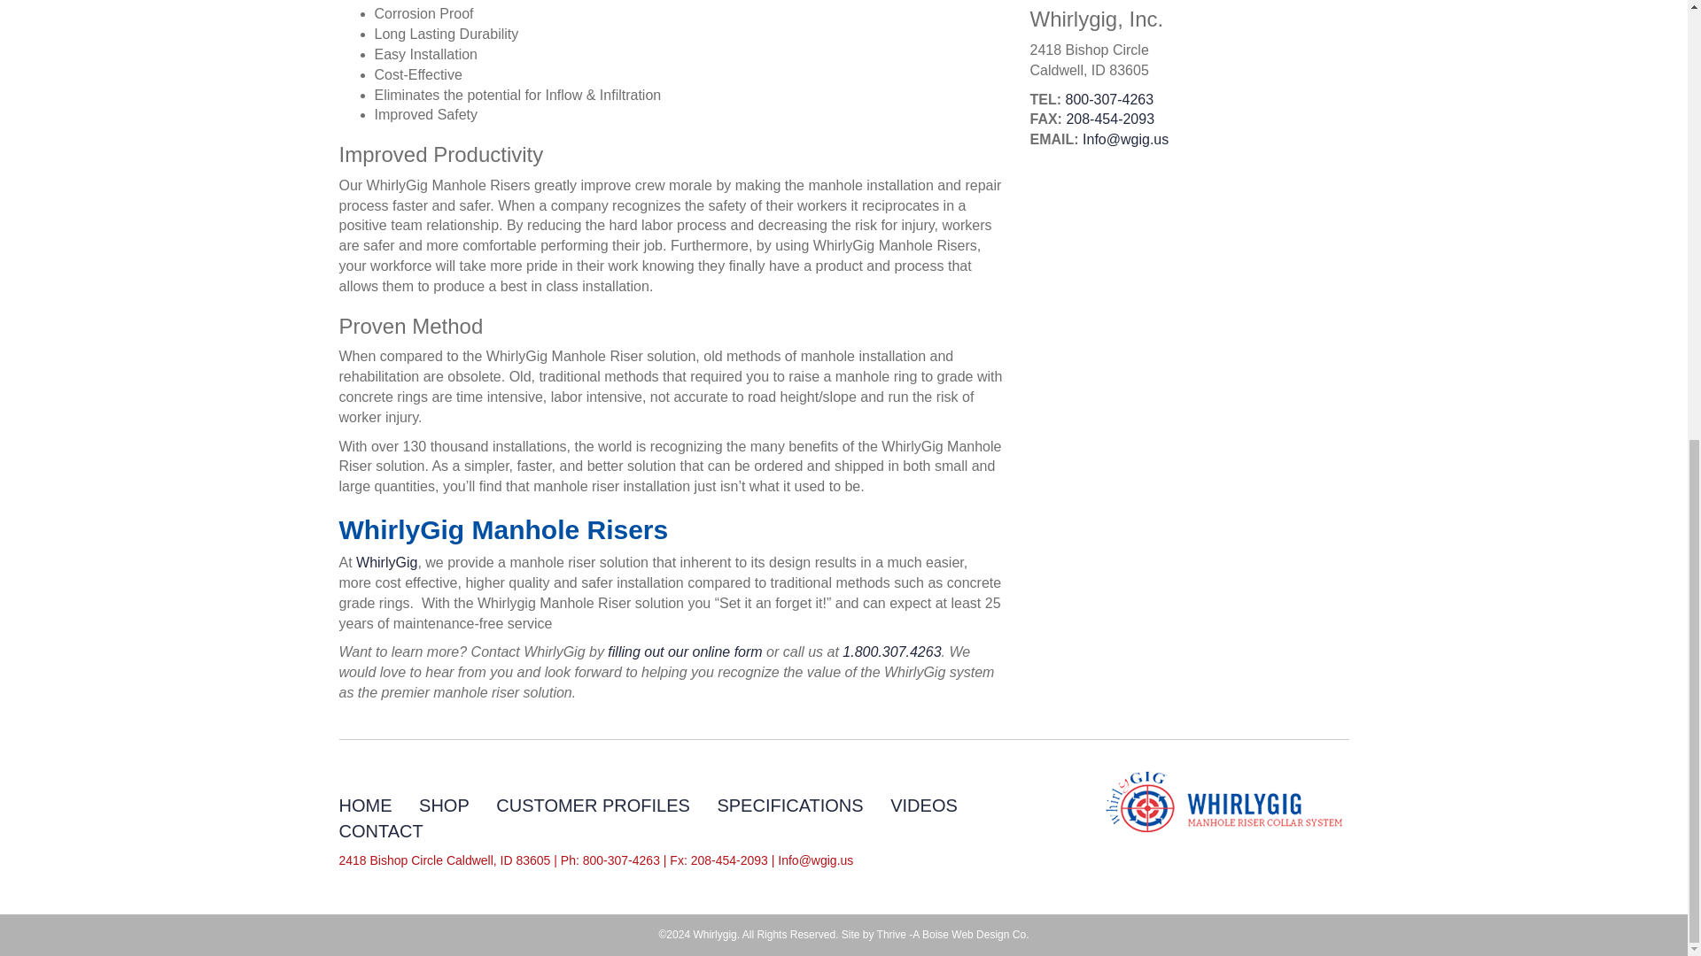  Describe the element at coordinates (891, 651) in the screenshot. I see `1.800.307.4263` at that location.